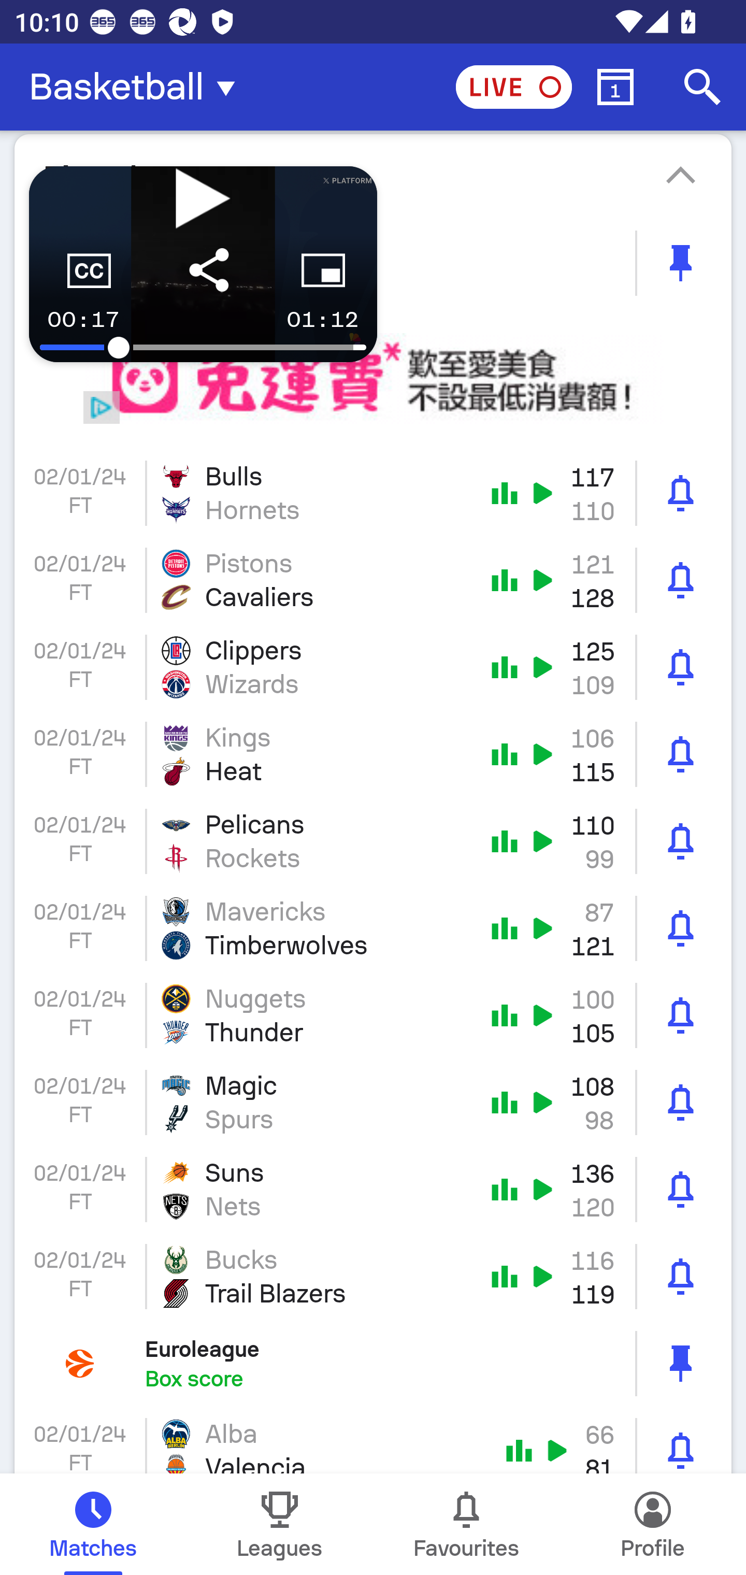 Image resolution: width=746 pixels, height=1575 pixels. What do you see at coordinates (373, 928) in the screenshot?
I see `02/01/24 FT Mavericks Timberwolves 121 87` at bounding box center [373, 928].